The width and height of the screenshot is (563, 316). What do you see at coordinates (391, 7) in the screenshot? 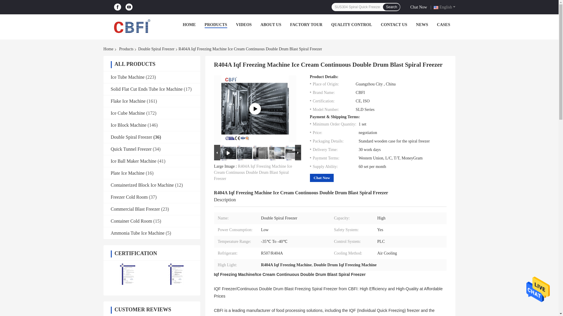
I see `Search` at bounding box center [391, 7].